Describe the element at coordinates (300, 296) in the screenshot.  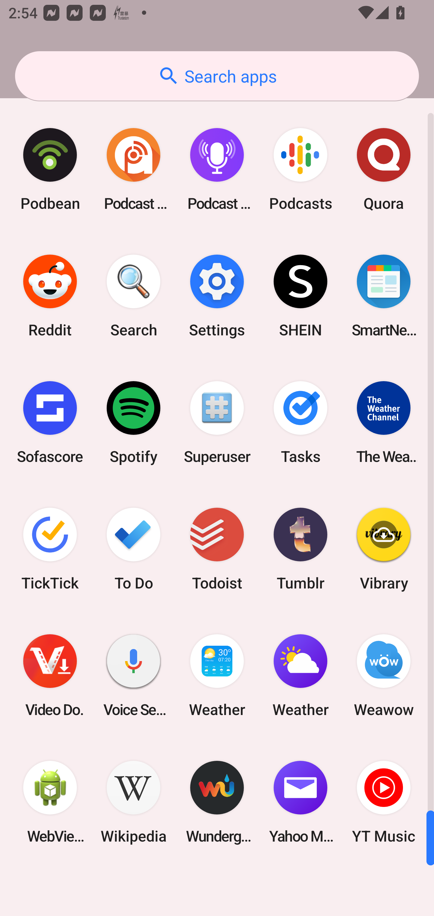
I see `SHEIN` at that location.